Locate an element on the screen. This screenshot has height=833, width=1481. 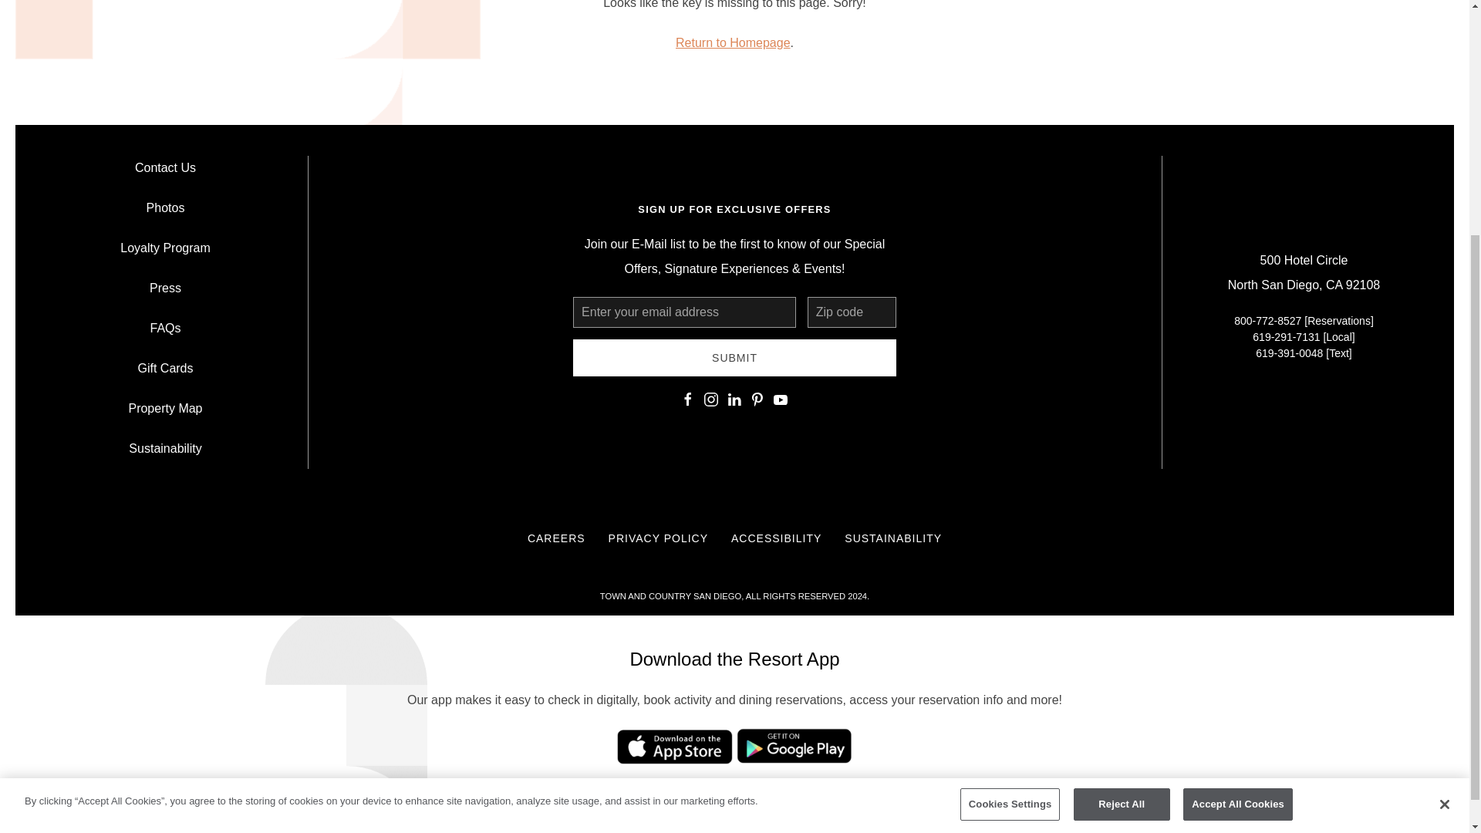
zip is located at coordinates (852, 312).